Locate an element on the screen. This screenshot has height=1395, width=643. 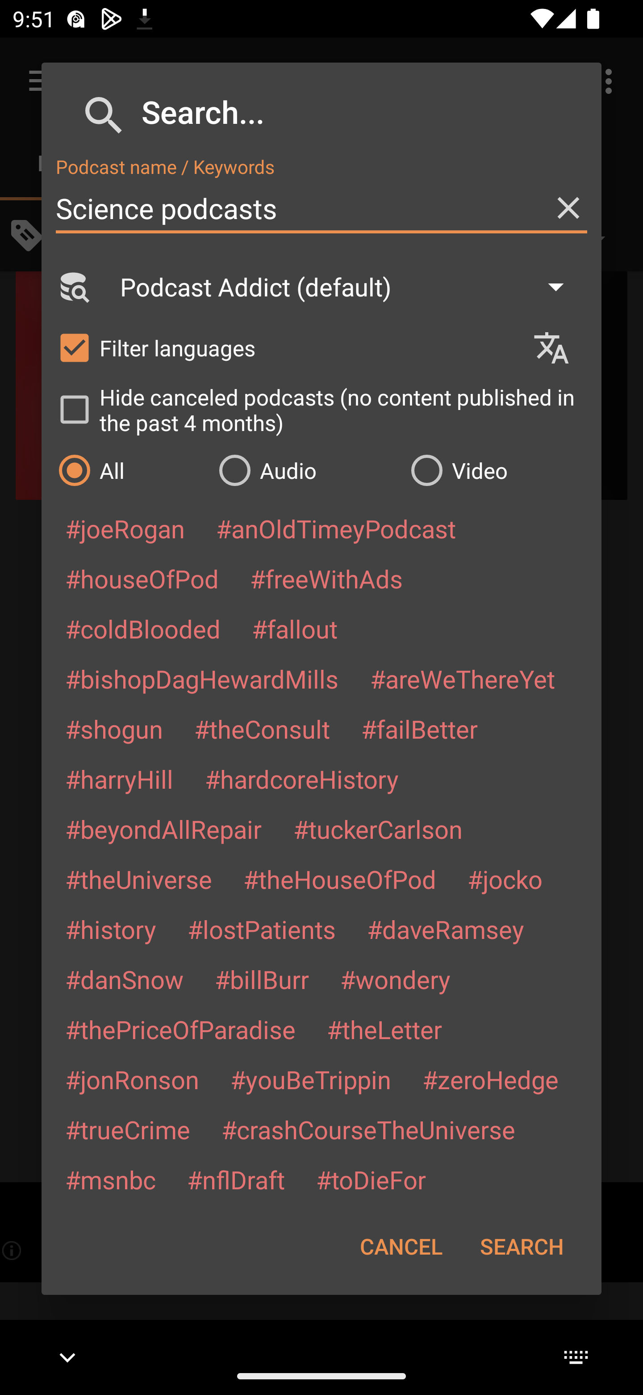
Search Engine is located at coordinates (73, 287).